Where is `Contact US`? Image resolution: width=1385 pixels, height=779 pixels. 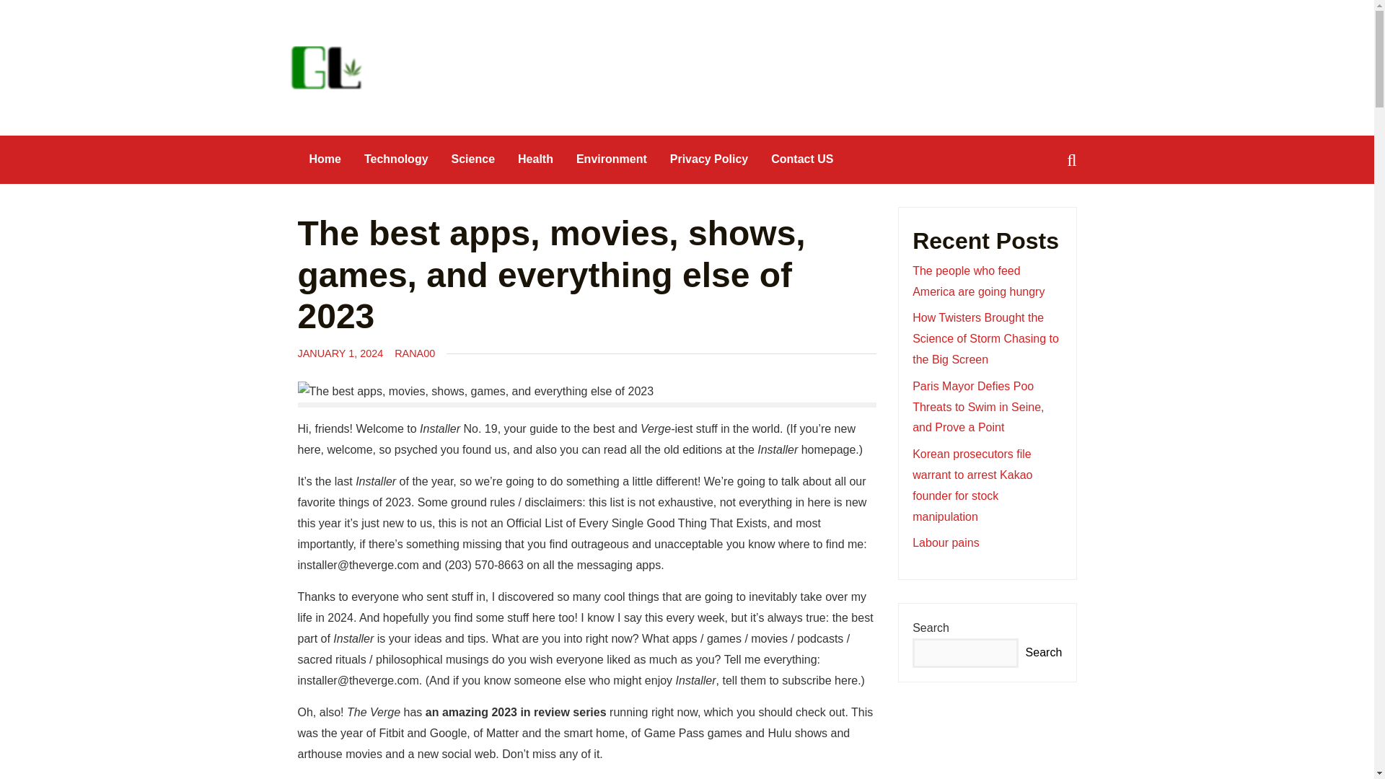 Contact US is located at coordinates (802, 159).